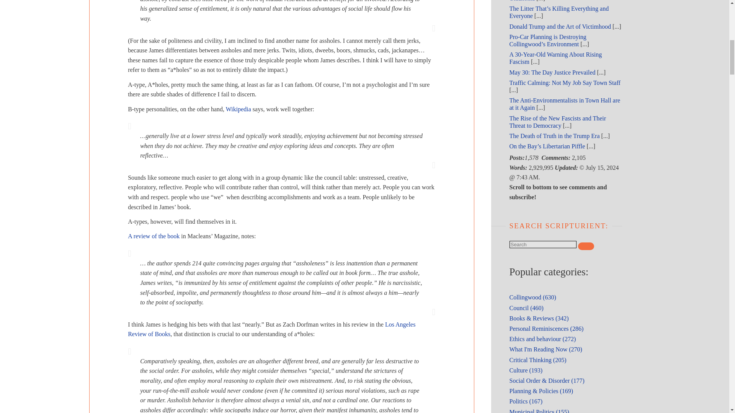  I want to click on Donald Trump and the Art of Victimhood, so click(560, 26).